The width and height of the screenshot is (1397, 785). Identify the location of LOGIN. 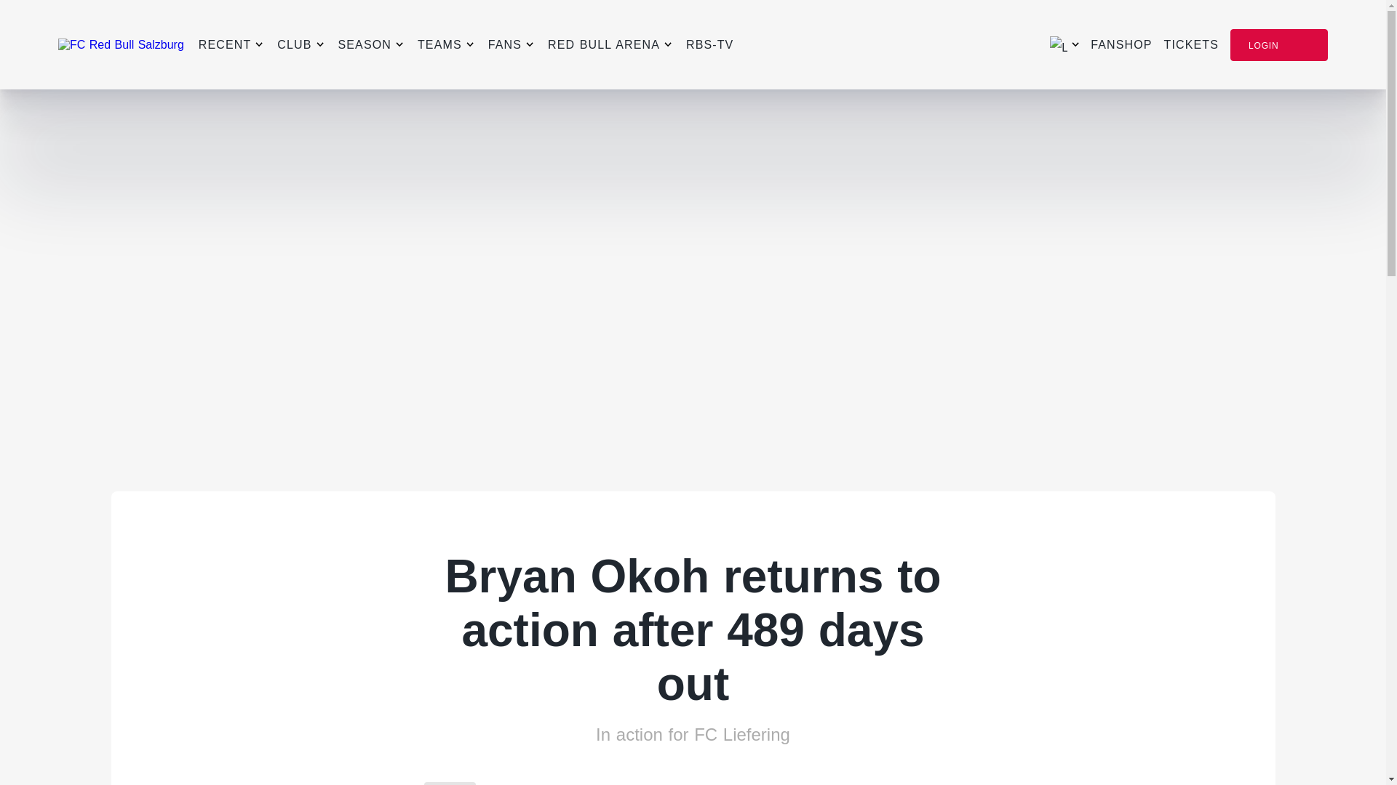
(1279, 45).